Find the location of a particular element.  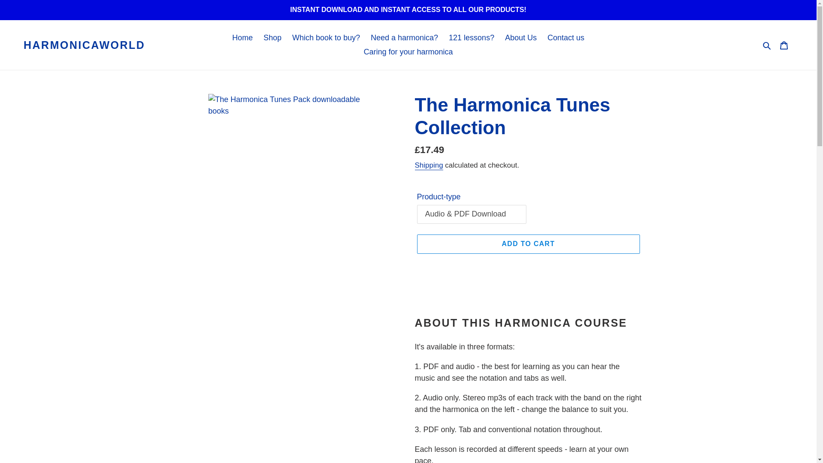

Need a harmonica? is located at coordinates (404, 38).